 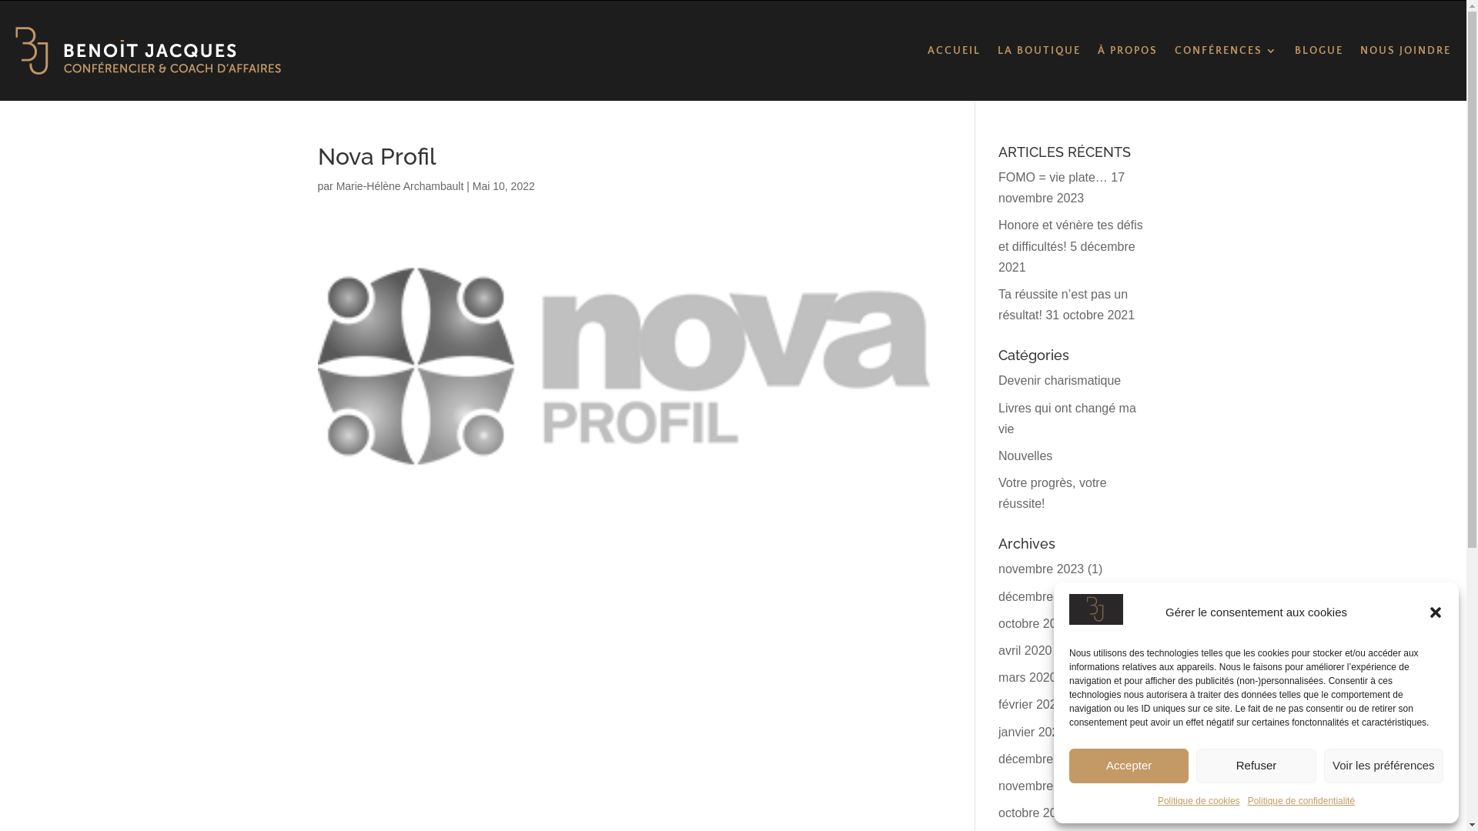 I want to click on Politique de cookies, so click(x=1199, y=802).